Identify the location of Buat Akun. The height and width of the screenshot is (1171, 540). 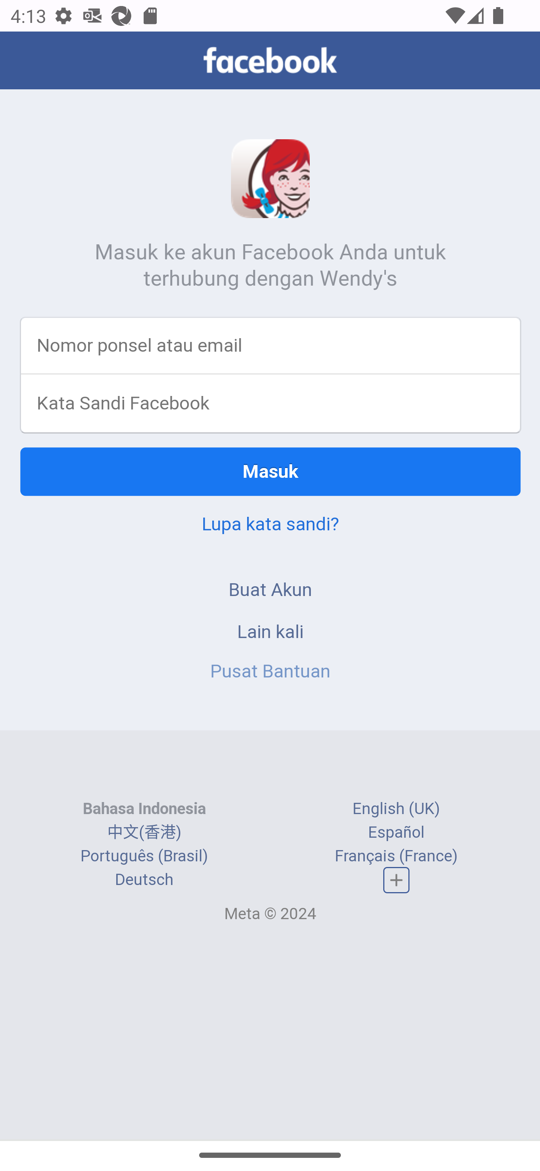
(271, 590).